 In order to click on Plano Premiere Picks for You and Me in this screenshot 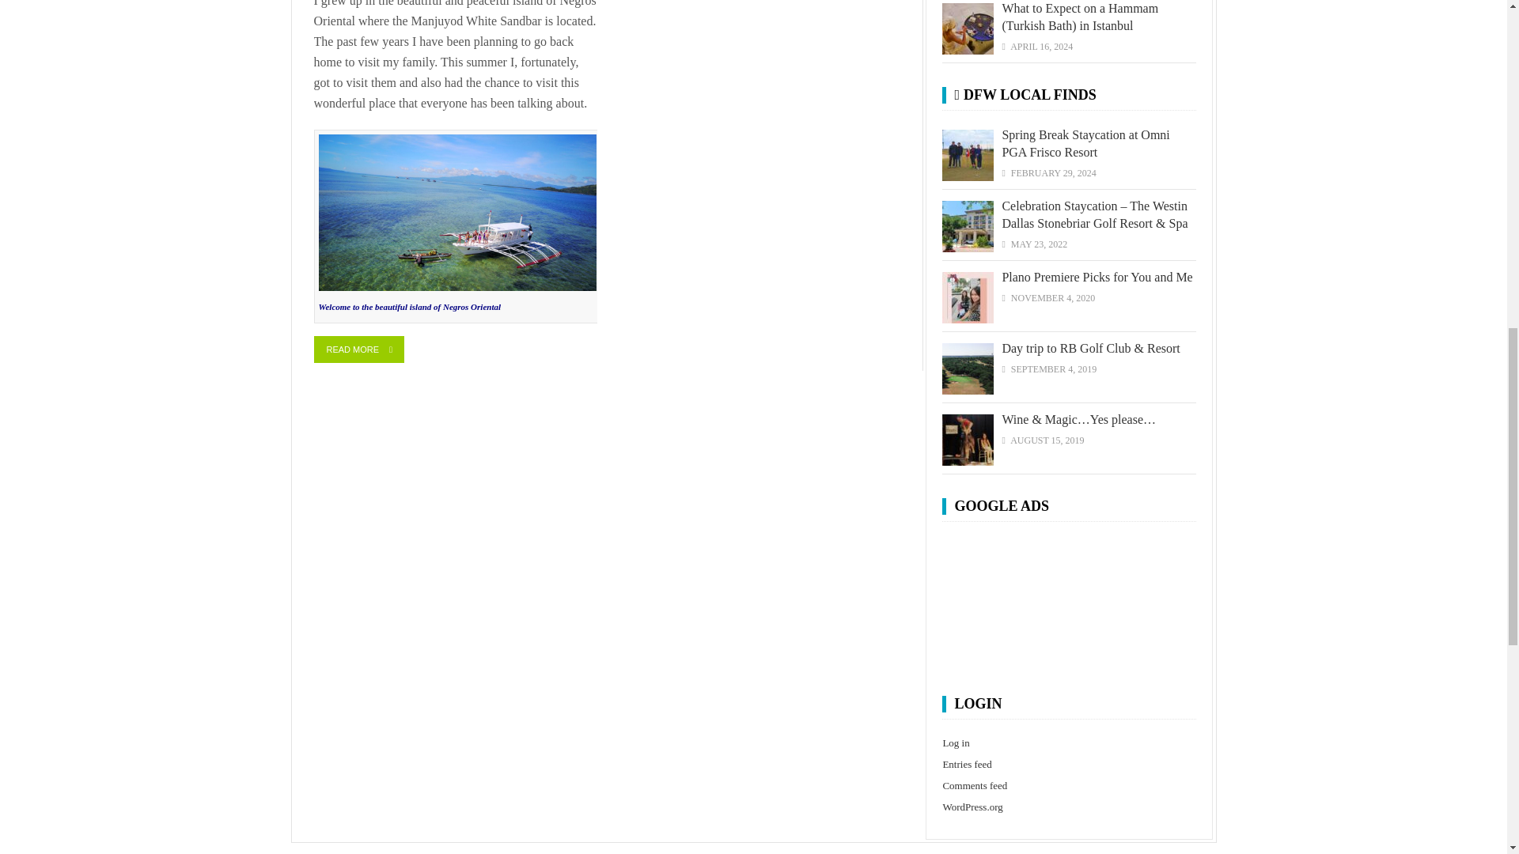, I will do `click(1097, 277)`.